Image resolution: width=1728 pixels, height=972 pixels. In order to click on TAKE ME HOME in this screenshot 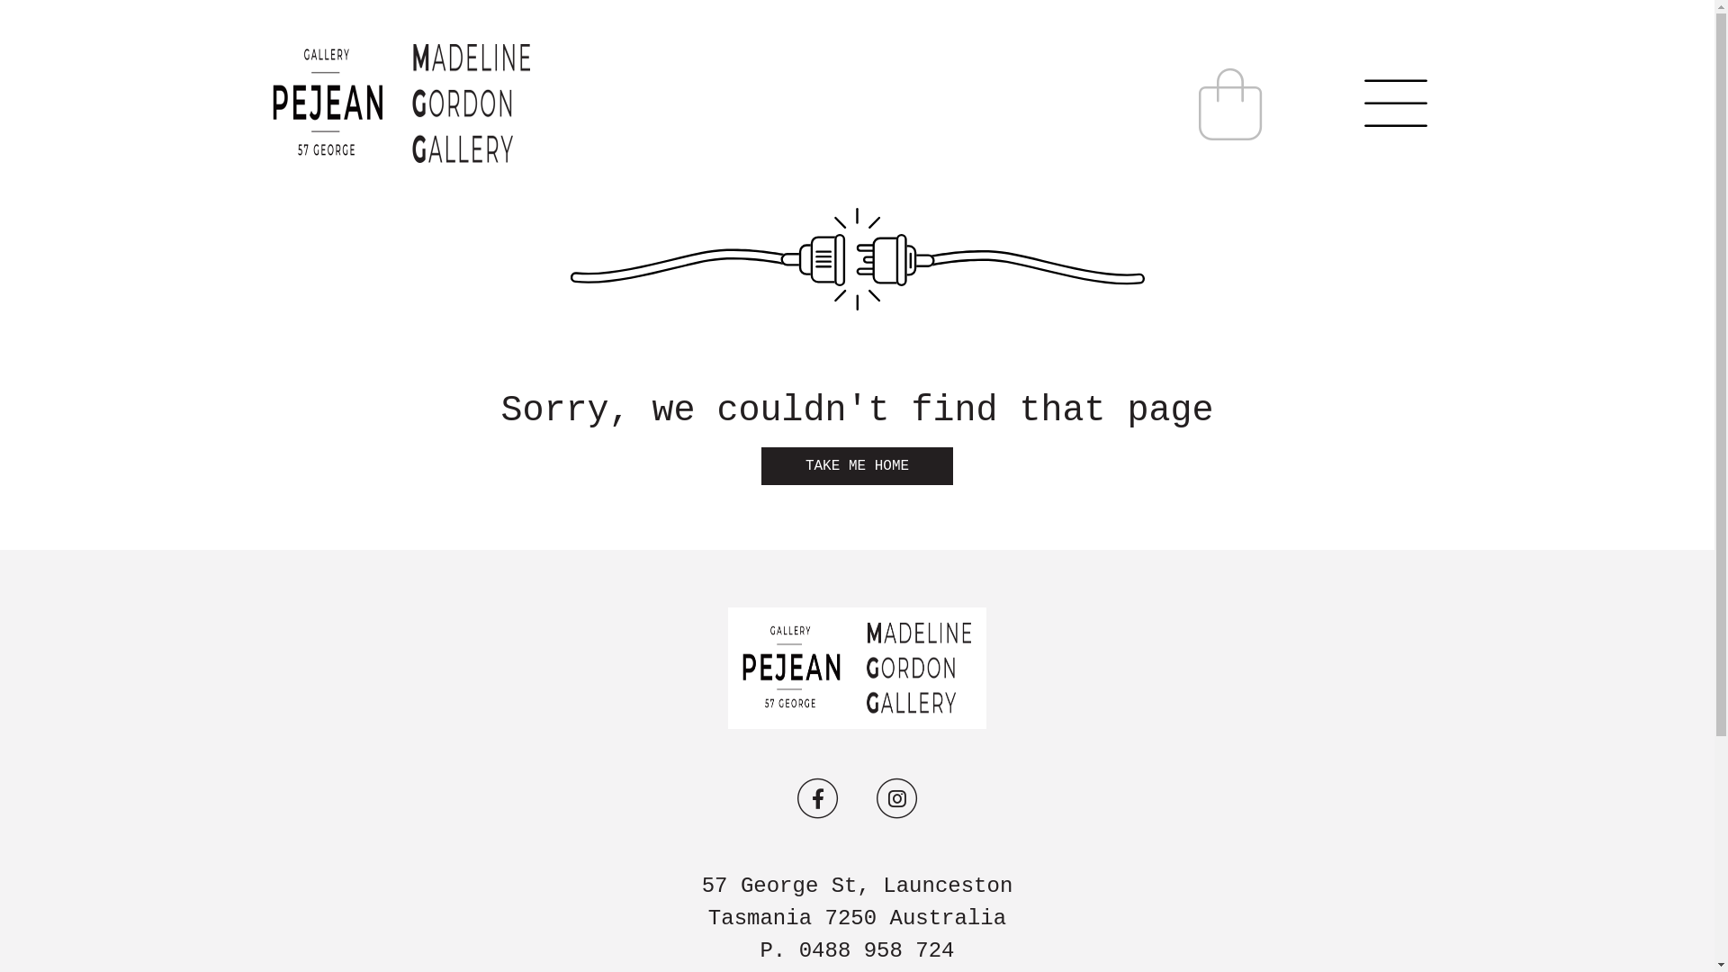, I will do `click(857, 466)`.